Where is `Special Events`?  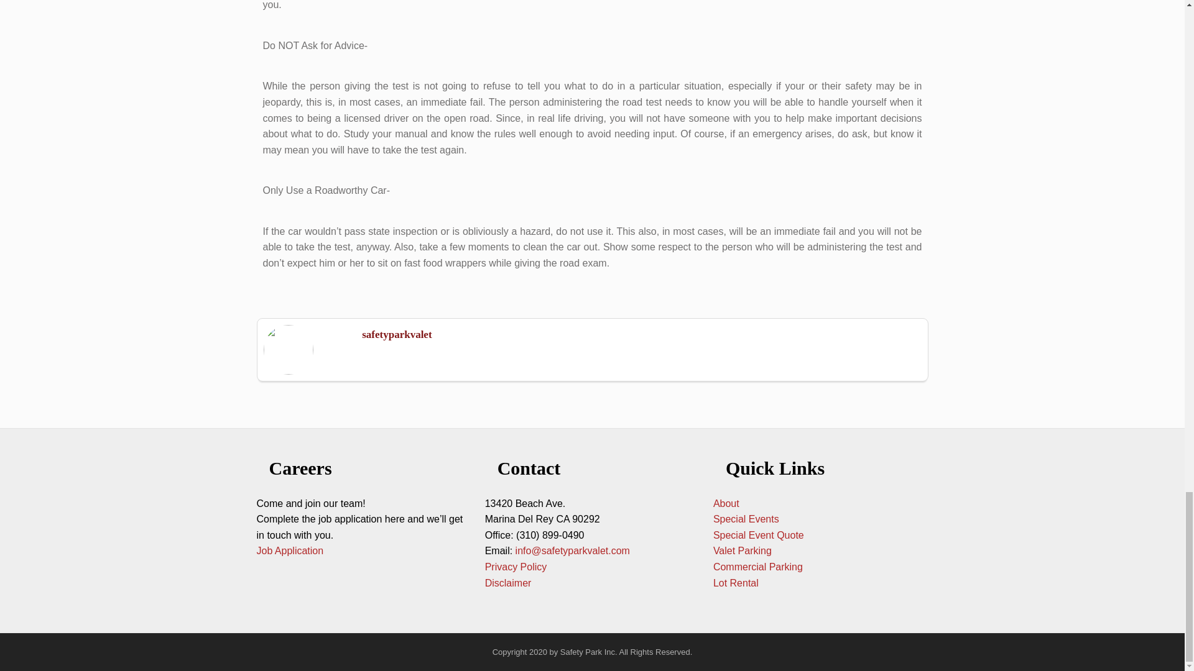 Special Events is located at coordinates (746, 519).